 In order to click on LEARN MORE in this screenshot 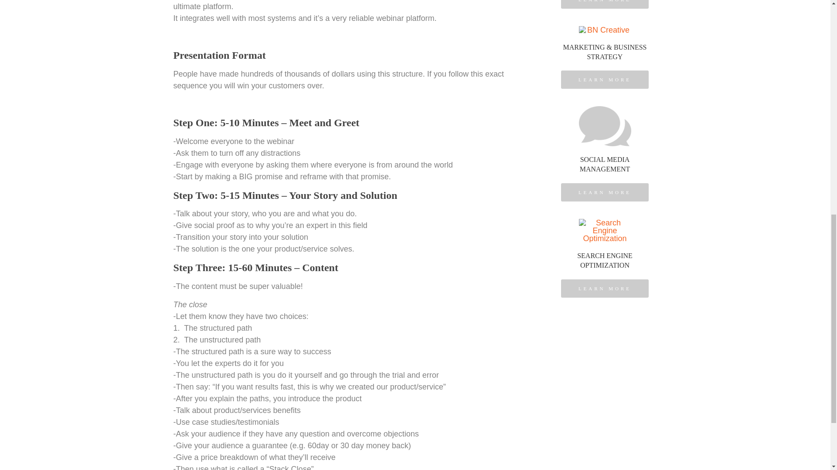, I will do `click(605, 80)`.